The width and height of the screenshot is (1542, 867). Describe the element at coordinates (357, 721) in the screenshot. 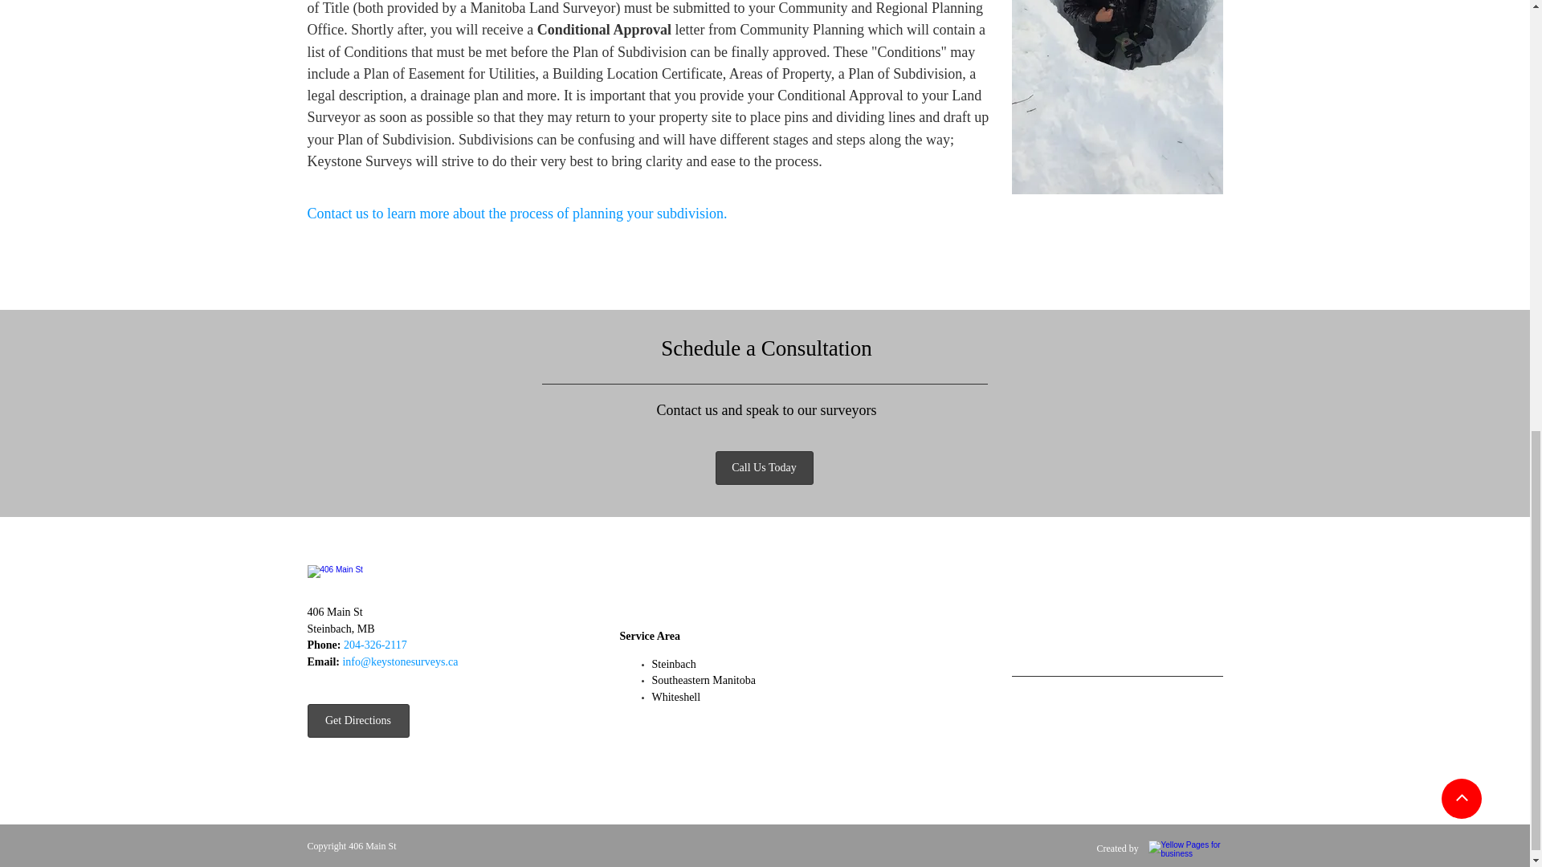

I see `Get Directions` at that location.